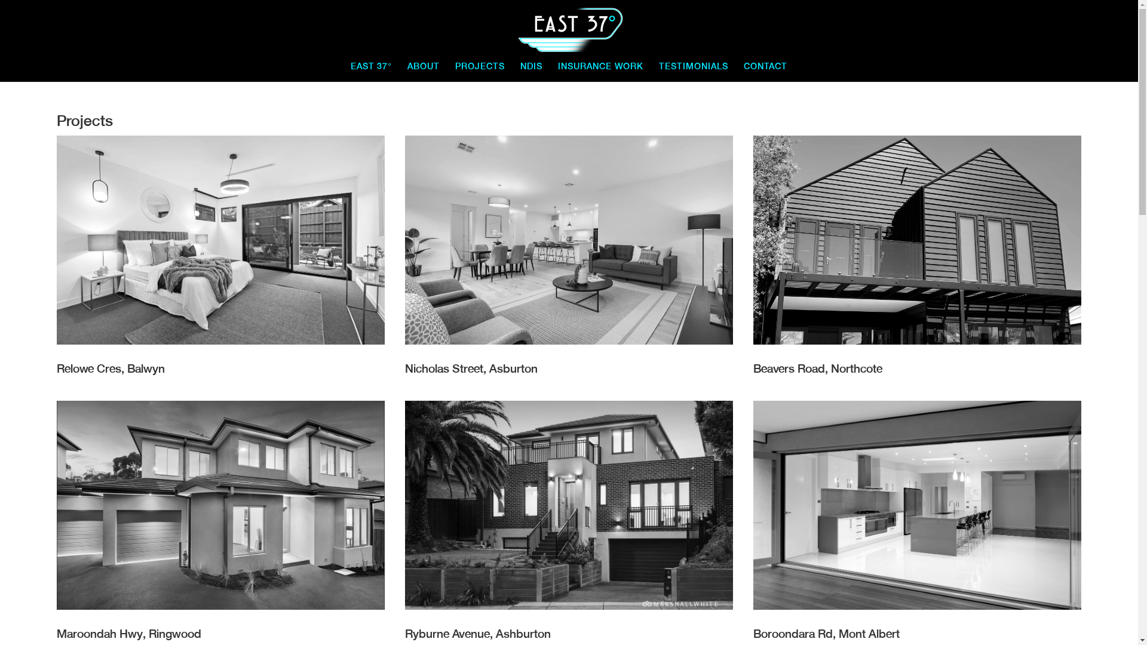  I want to click on Beavers Road, Northcote, so click(918, 259).